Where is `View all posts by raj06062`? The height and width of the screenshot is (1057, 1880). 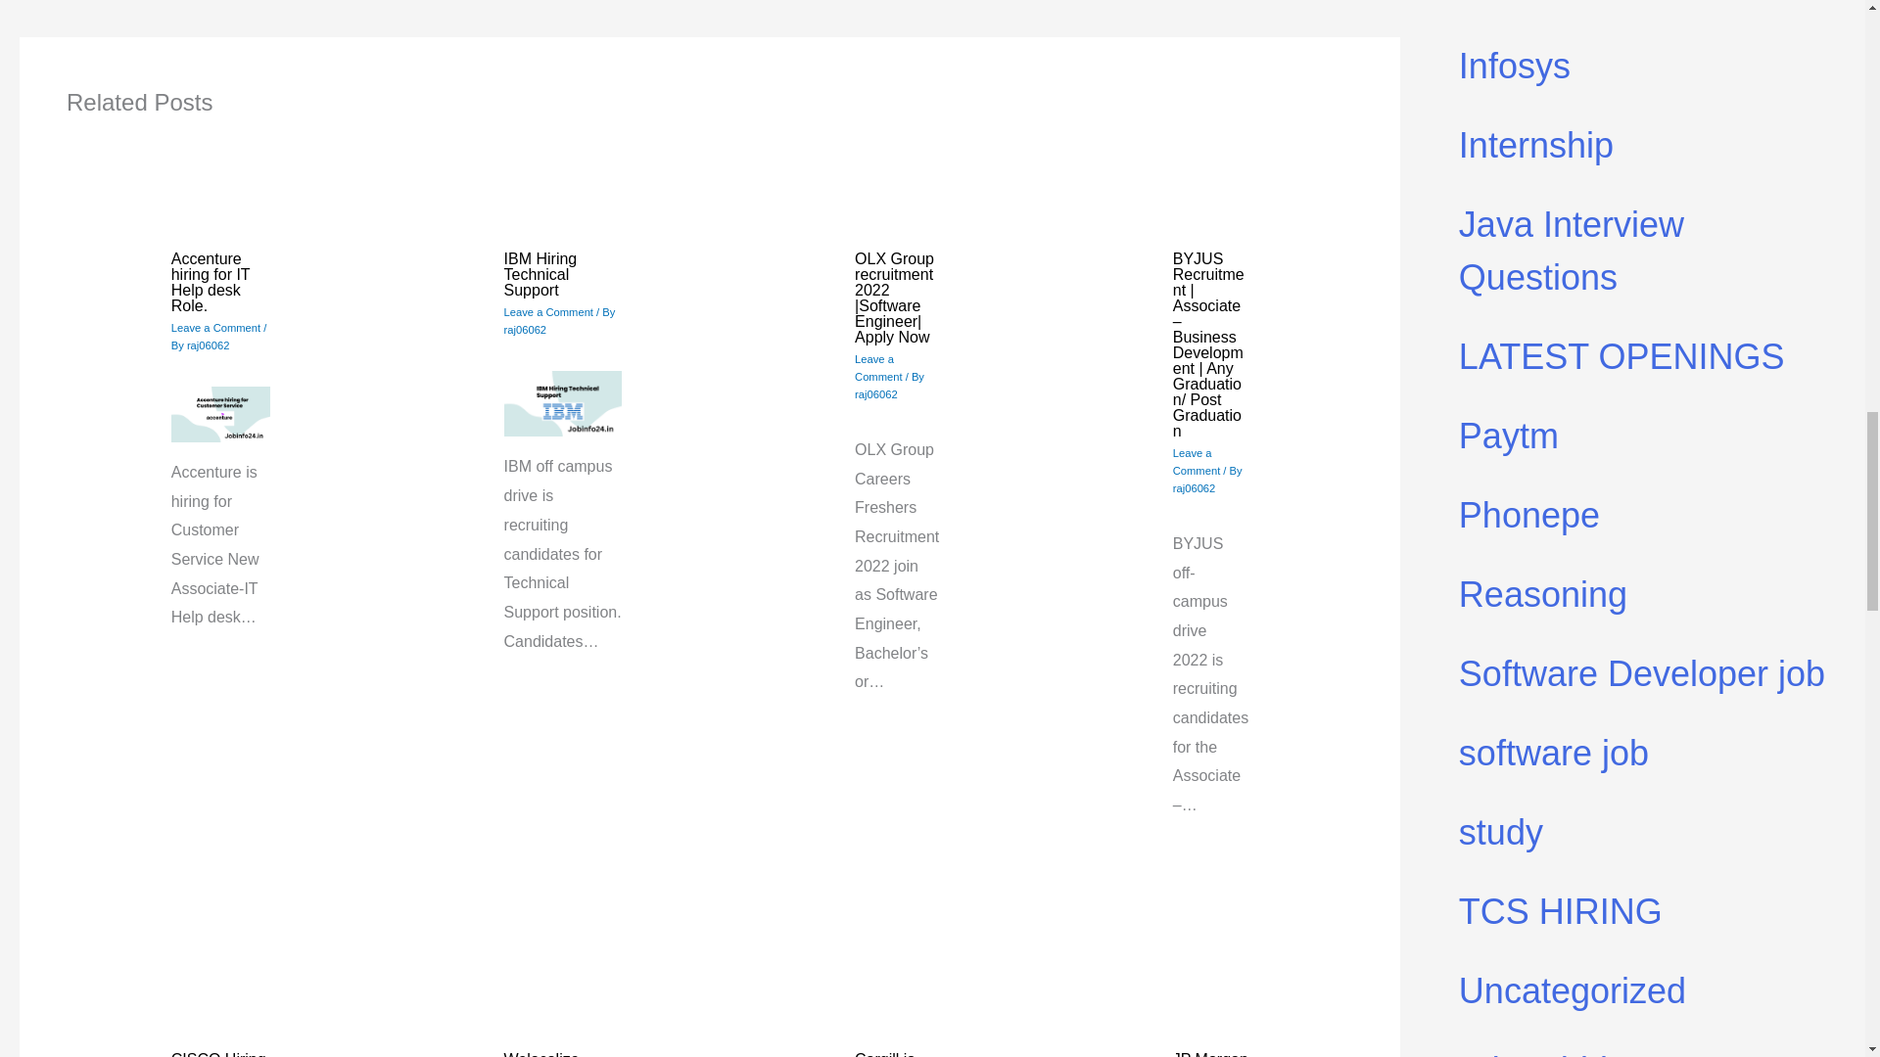 View all posts by raj06062 is located at coordinates (1195, 487).